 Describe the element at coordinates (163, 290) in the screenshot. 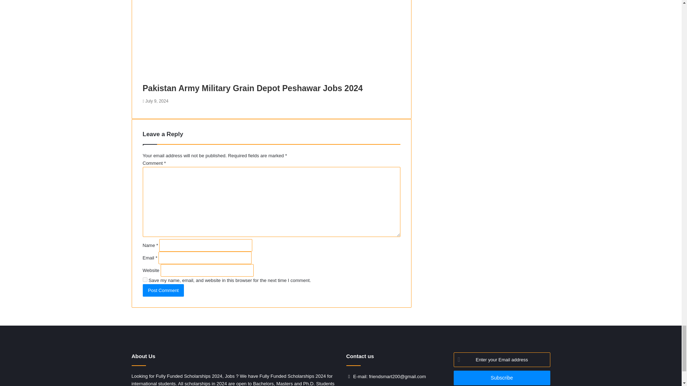

I see `Post Comment` at that location.